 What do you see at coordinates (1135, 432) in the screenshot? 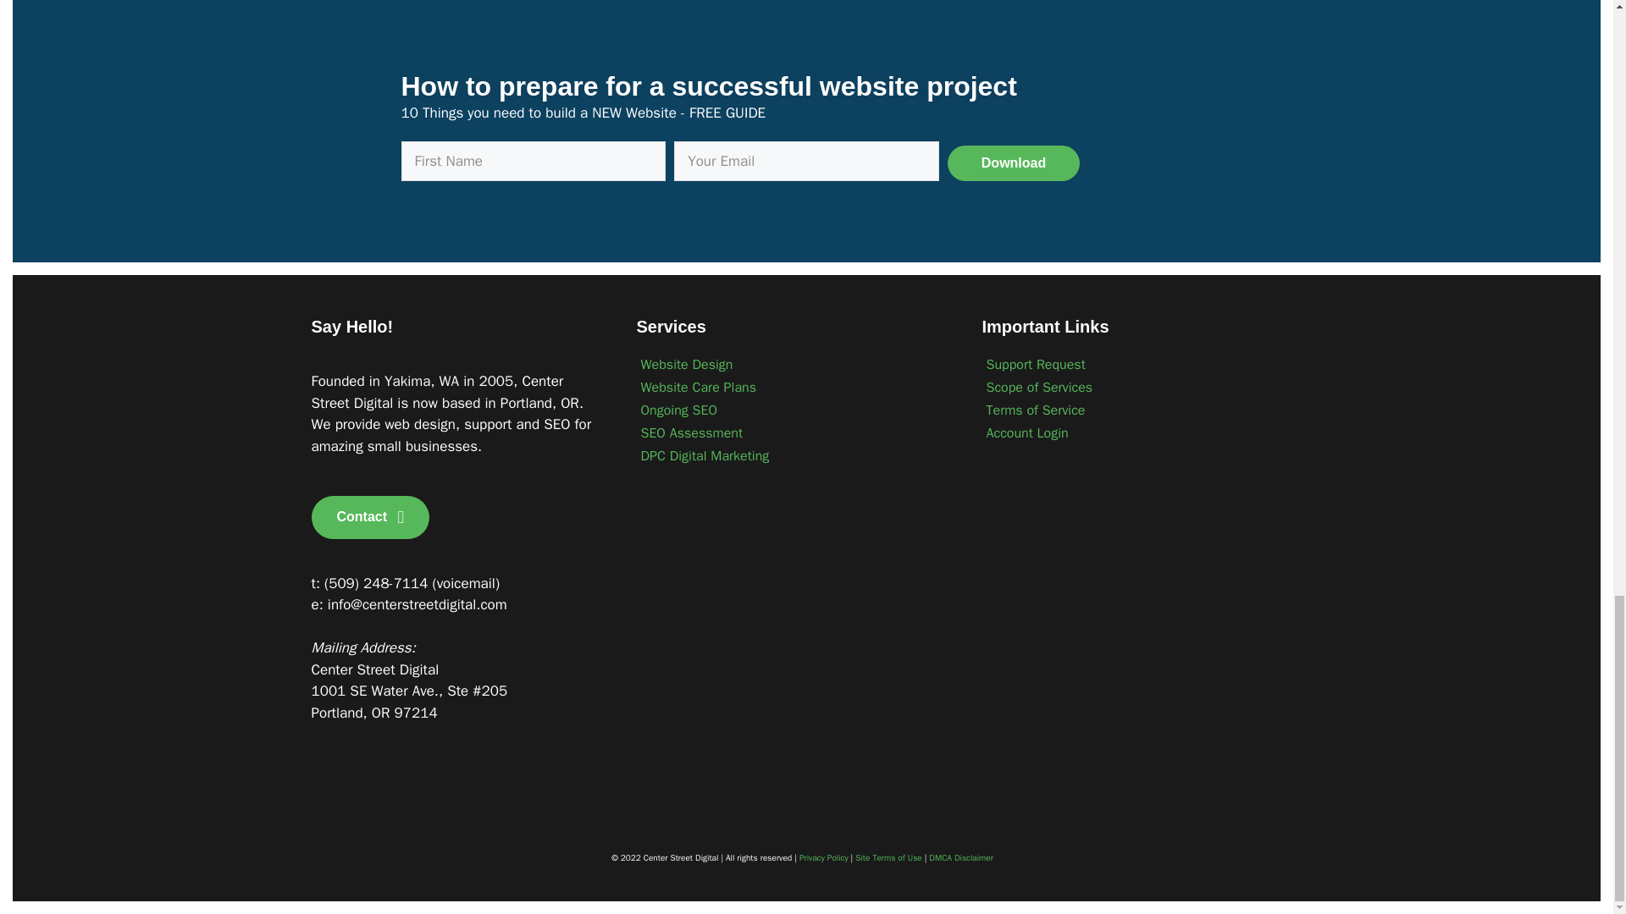
I see `Account Login` at bounding box center [1135, 432].